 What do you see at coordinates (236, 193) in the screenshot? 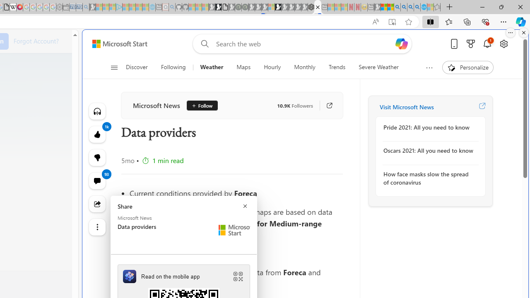
I see `Current conditions provided by Foreca` at bounding box center [236, 193].